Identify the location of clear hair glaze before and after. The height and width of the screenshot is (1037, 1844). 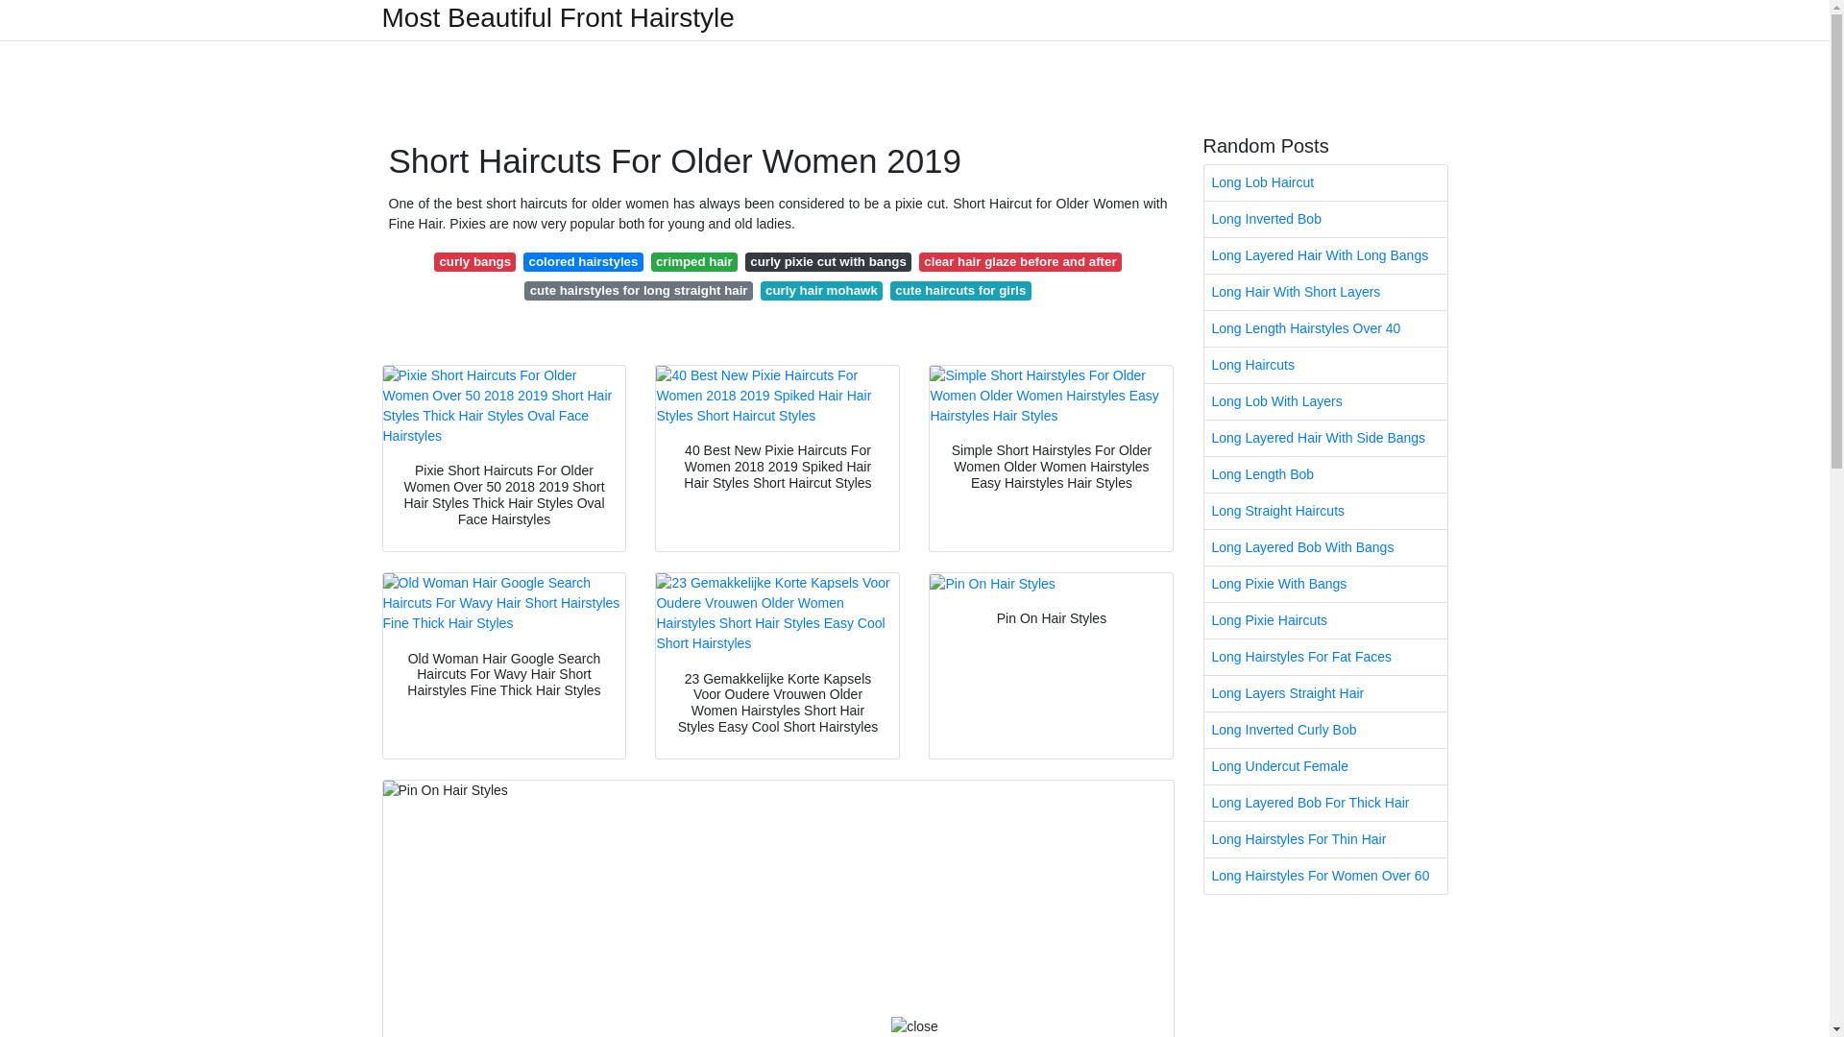
(1020, 261).